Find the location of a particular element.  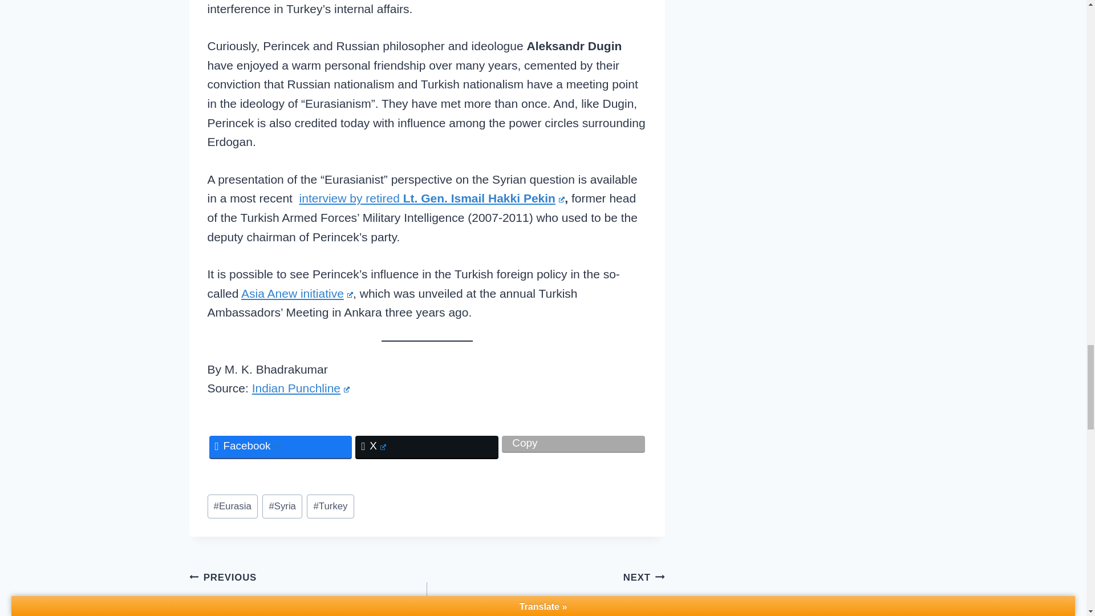

Facebook is located at coordinates (280, 447).